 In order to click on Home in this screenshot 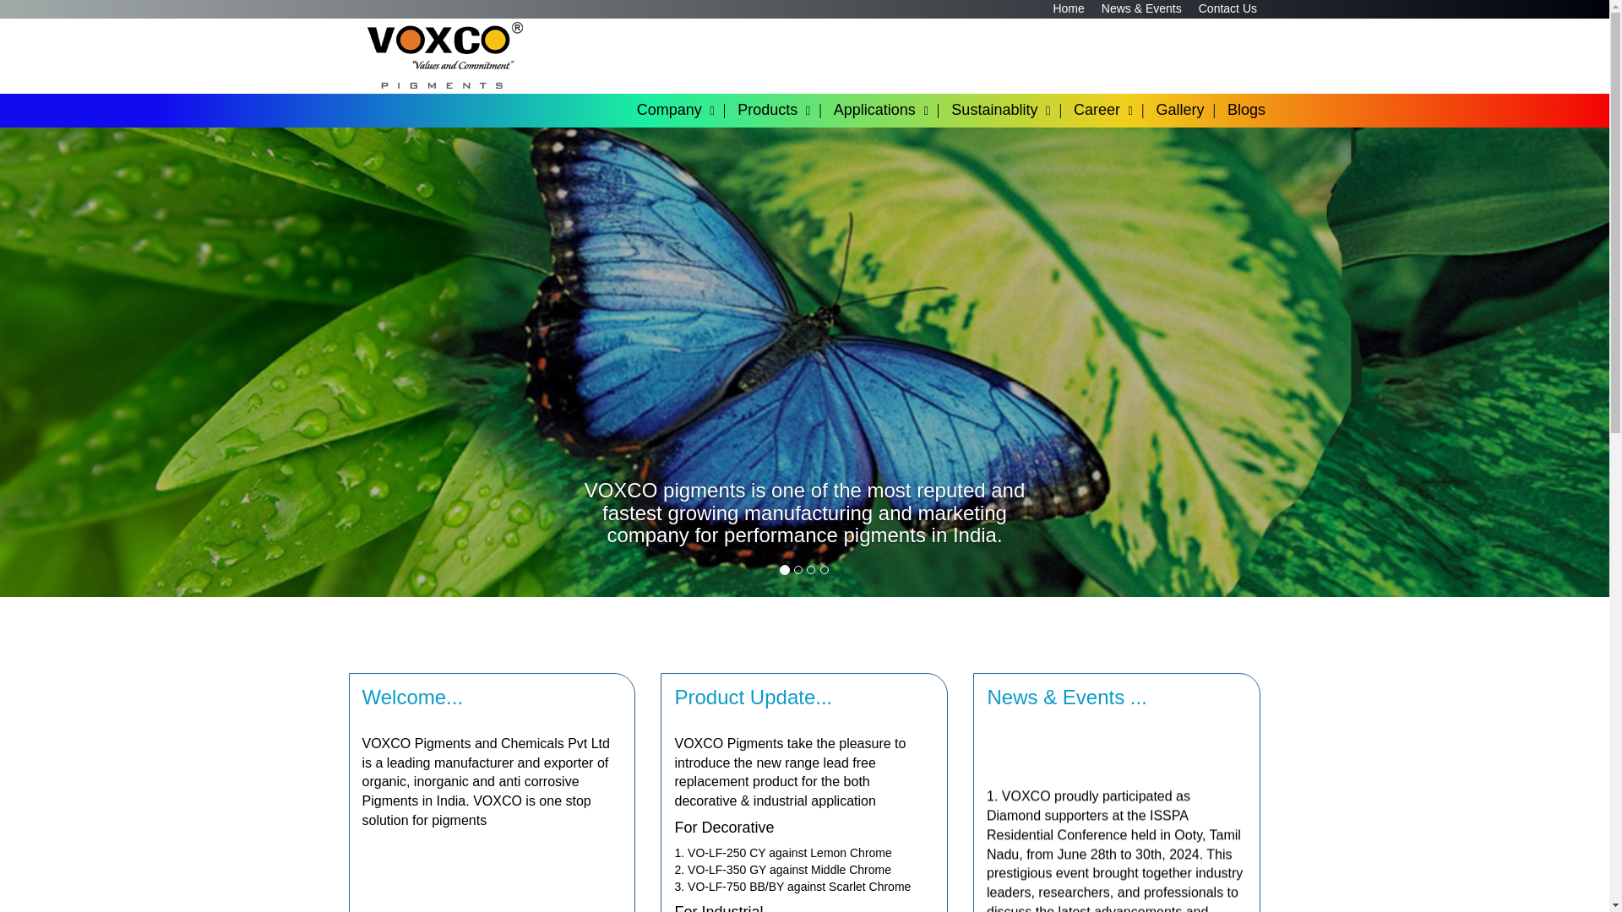, I will do `click(1068, 8)`.